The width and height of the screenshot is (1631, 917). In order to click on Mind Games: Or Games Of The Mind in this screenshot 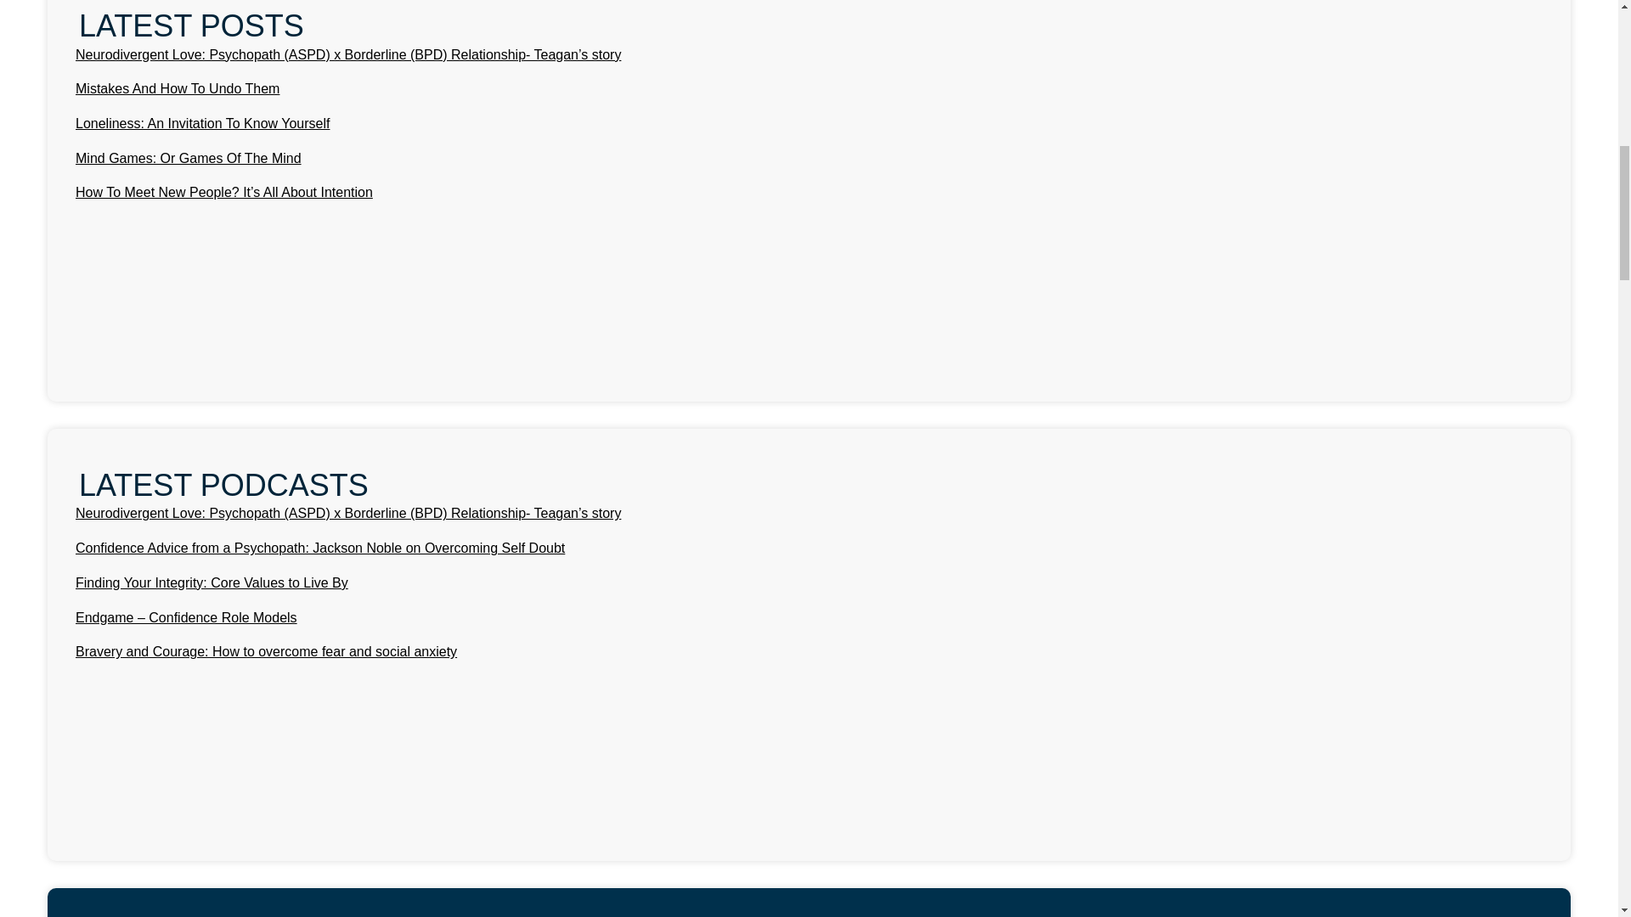, I will do `click(189, 158)`.